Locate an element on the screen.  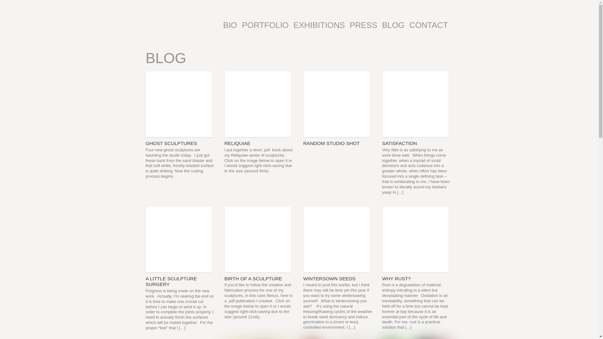
RANDOM STUDIO SHOT is located at coordinates (332, 143).